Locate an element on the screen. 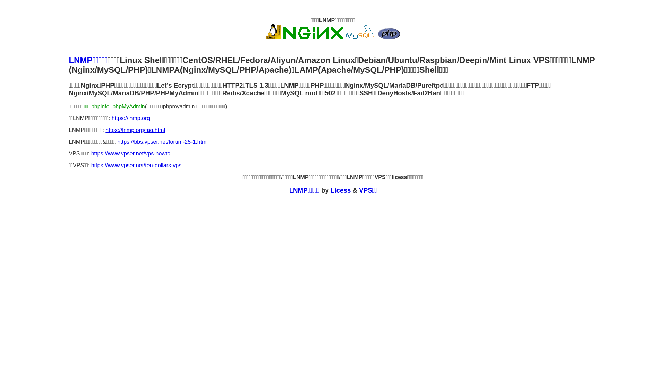 The height and width of the screenshot is (374, 666). https://www.vpser.net/ten-dollars-vps is located at coordinates (137, 166).